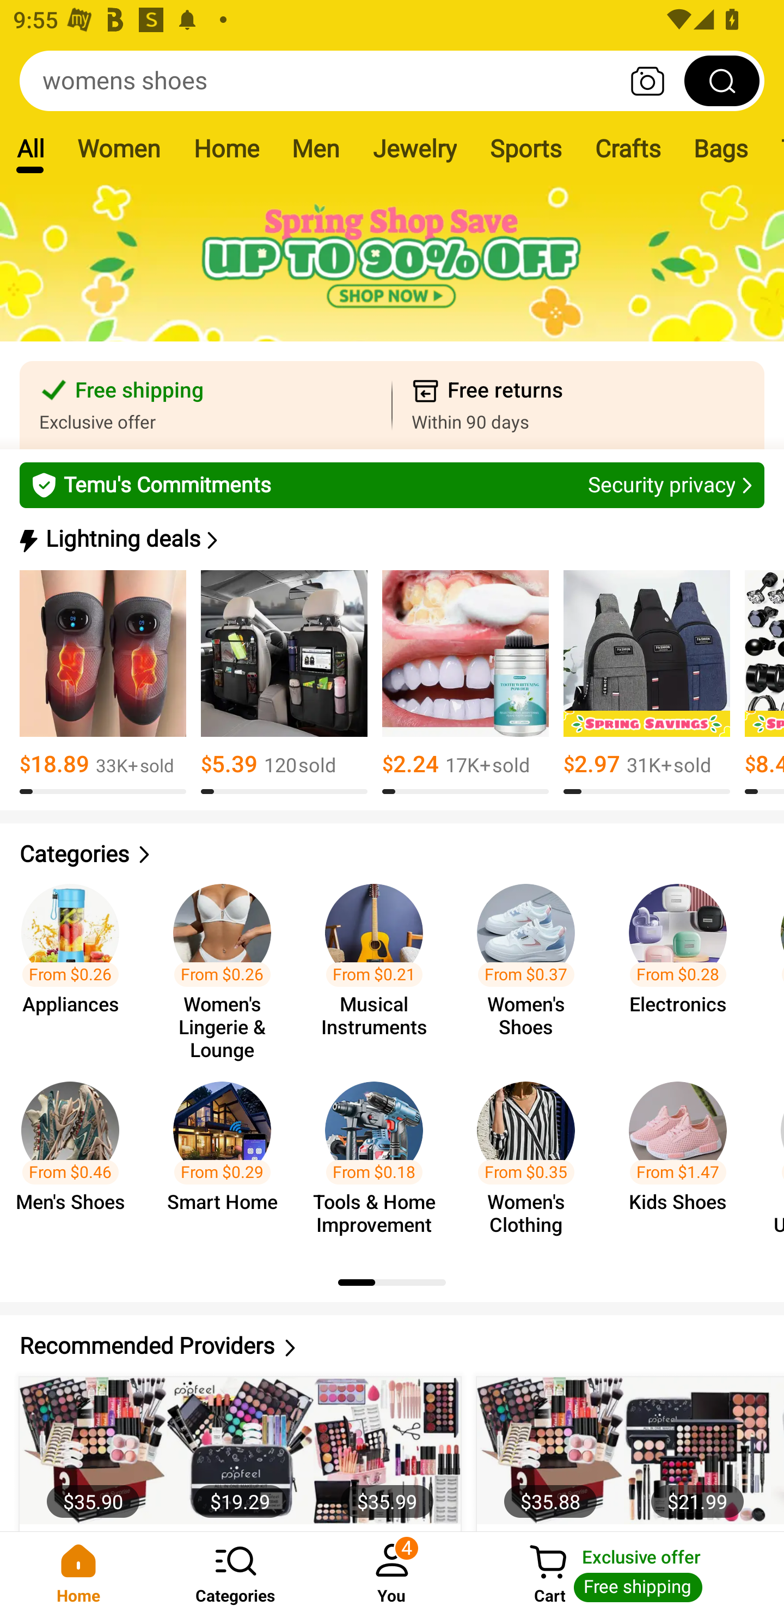  What do you see at coordinates (684, 963) in the screenshot?
I see `From $0.28 Electronics` at bounding box center [684, 963].